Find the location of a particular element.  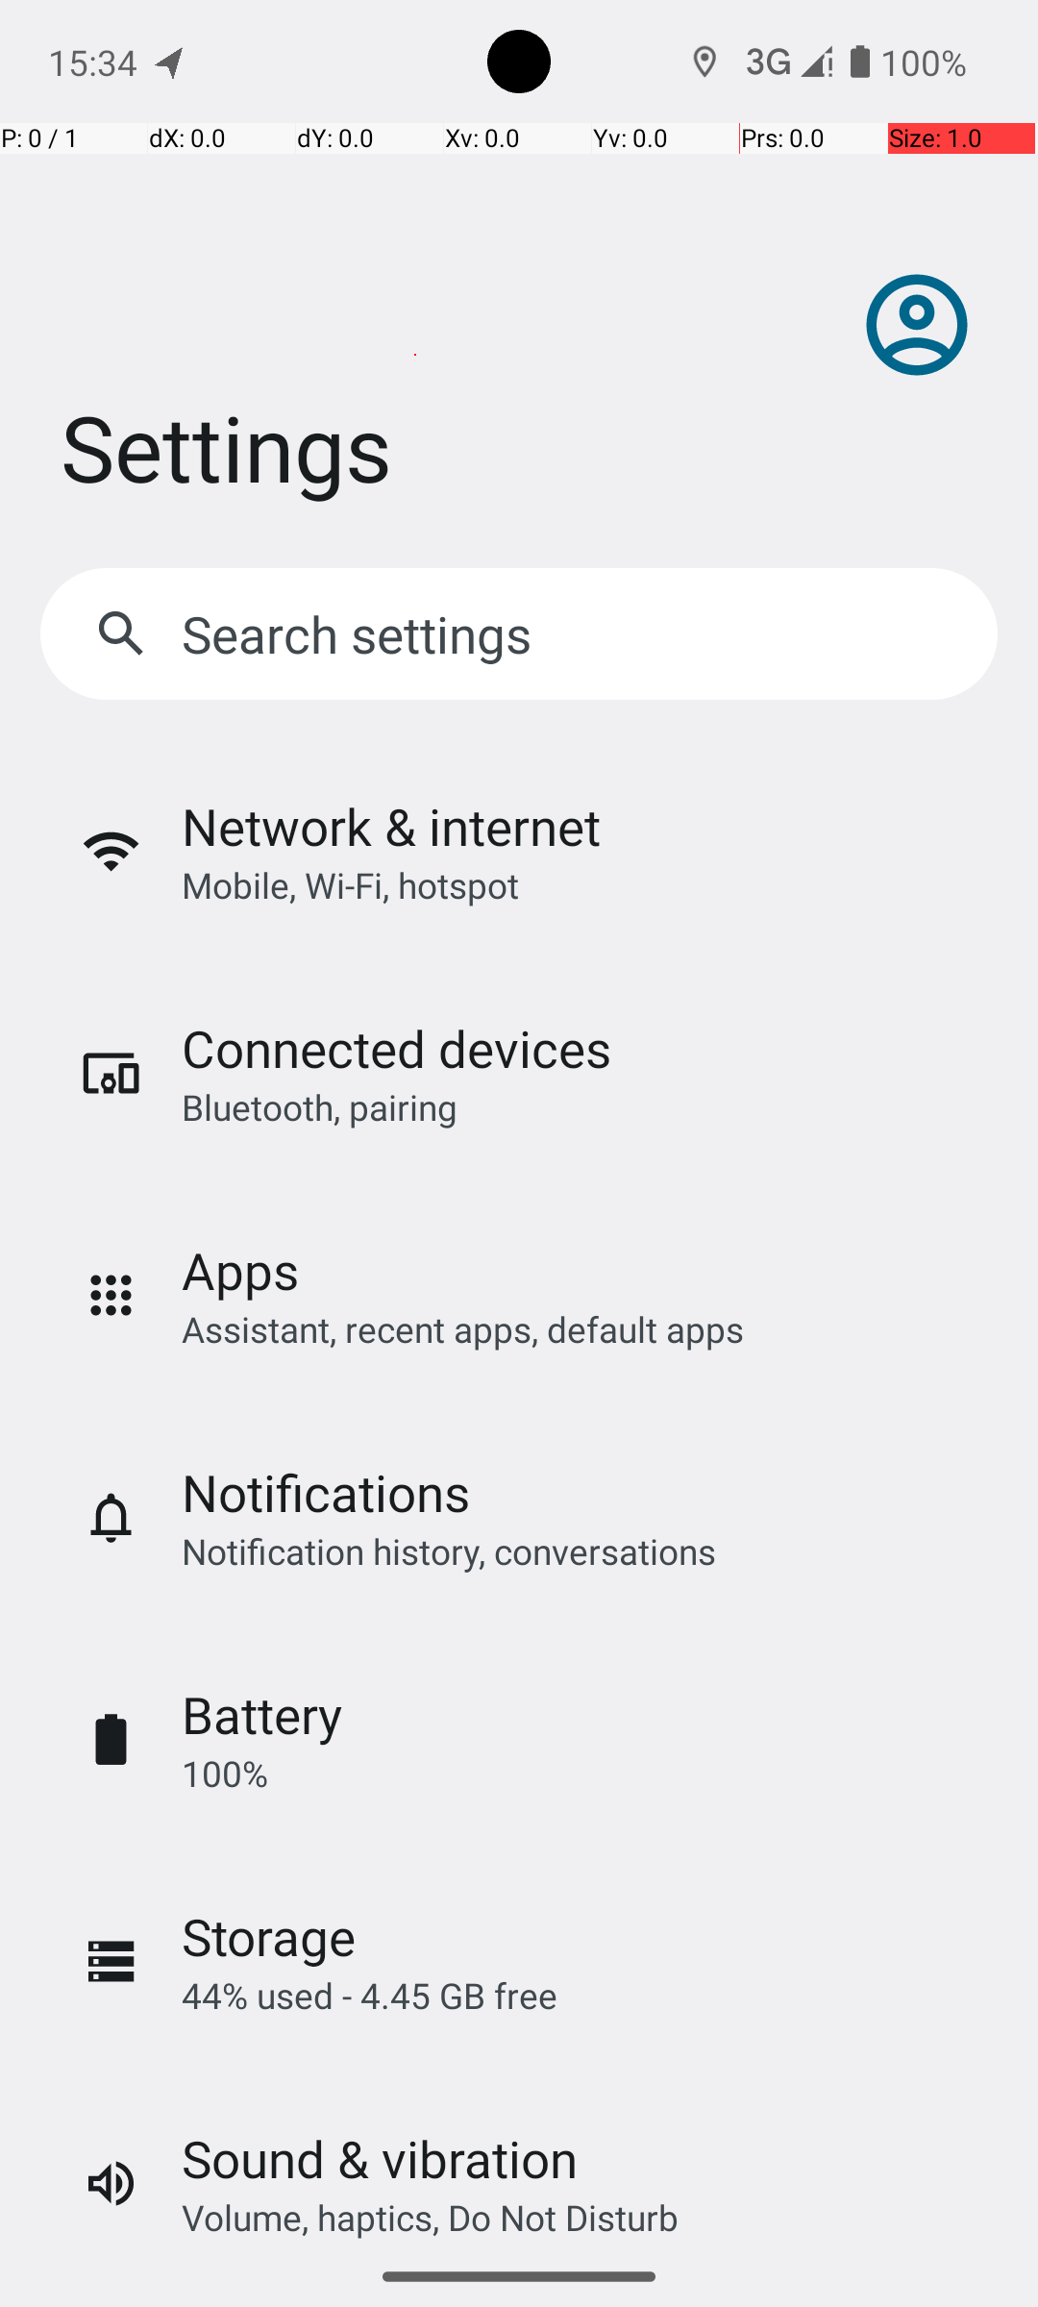

Network & internet is located at coordinates (391, 827).